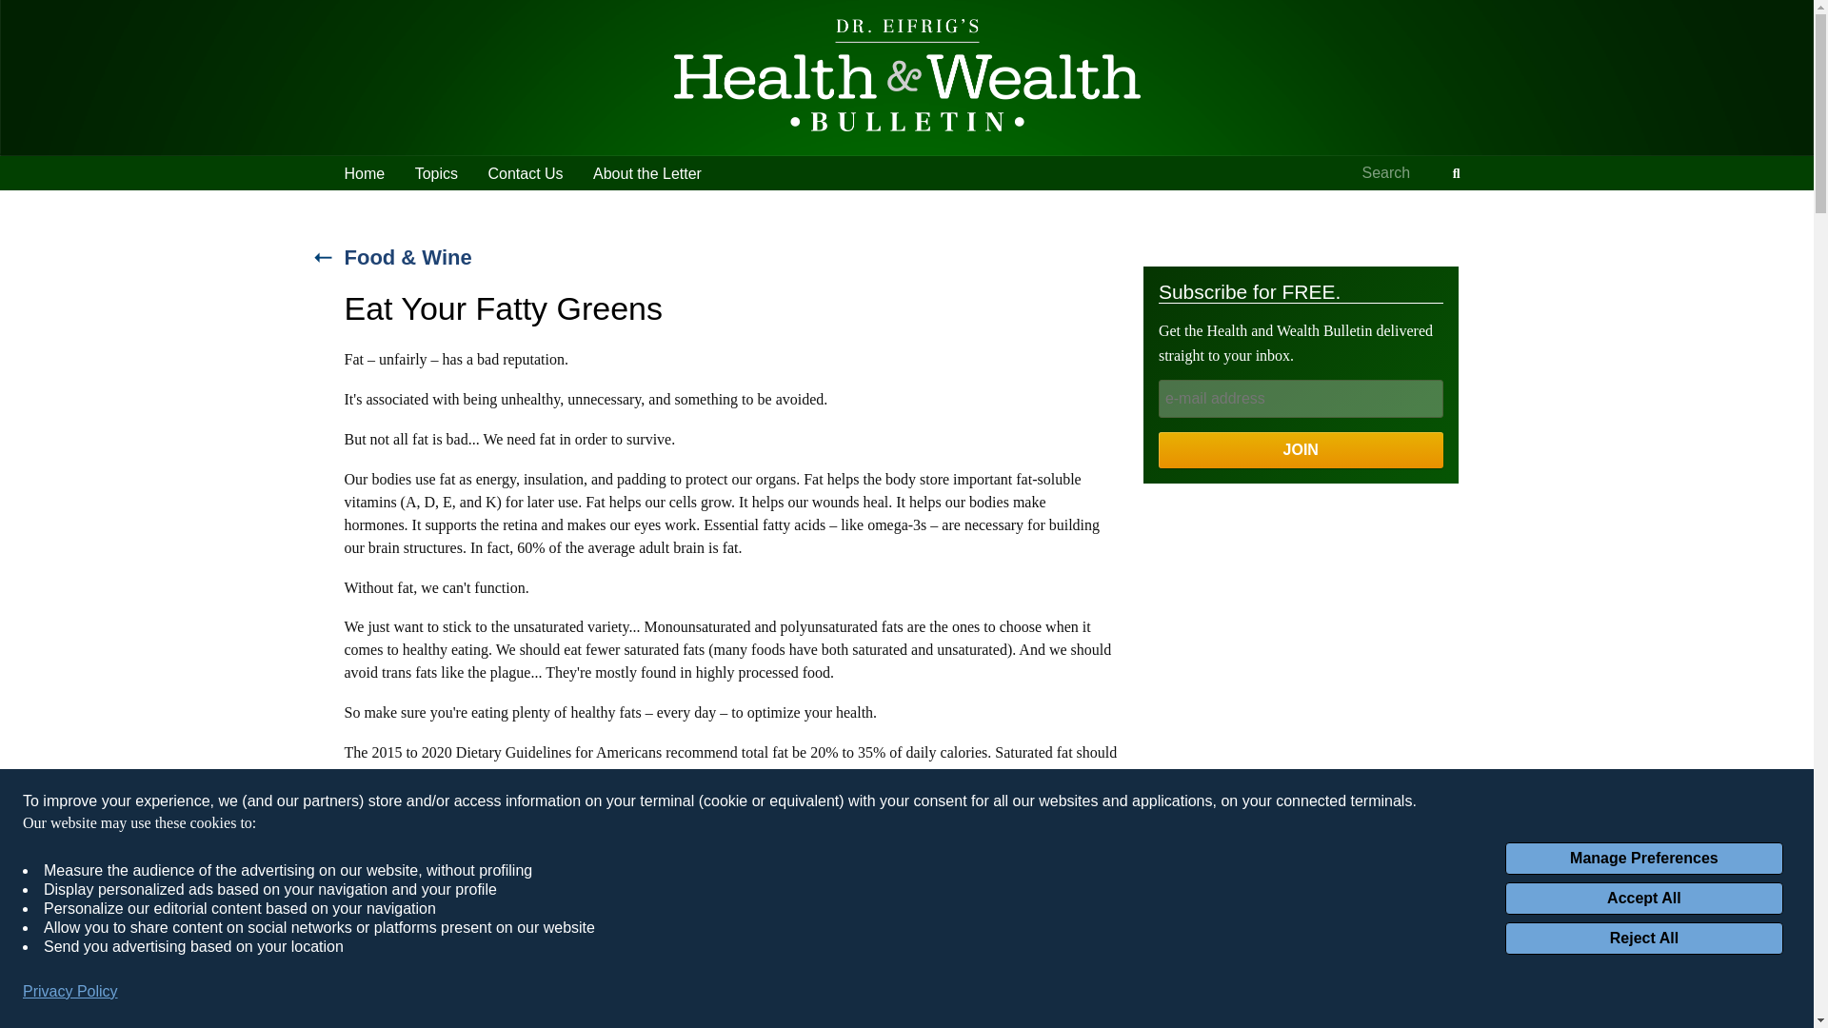 The width and height of the screenshot is (1828, 1028). I want to click on Reject All, so click(1643, 939).